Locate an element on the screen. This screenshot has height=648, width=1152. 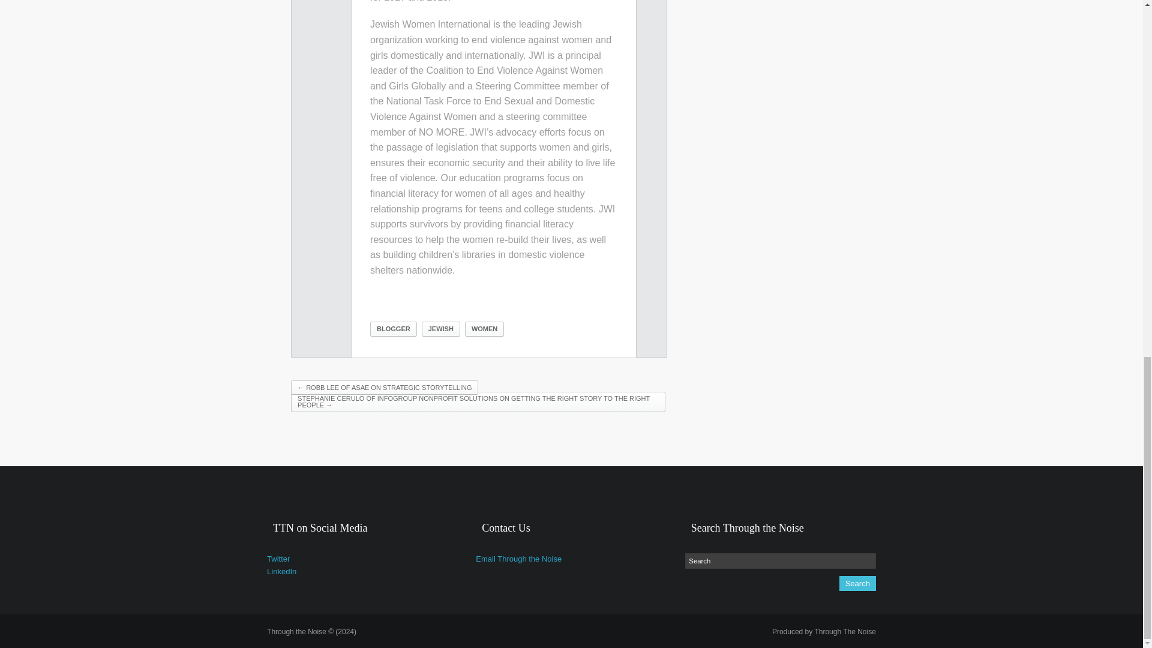
Search is located at coordinates (780, 561).